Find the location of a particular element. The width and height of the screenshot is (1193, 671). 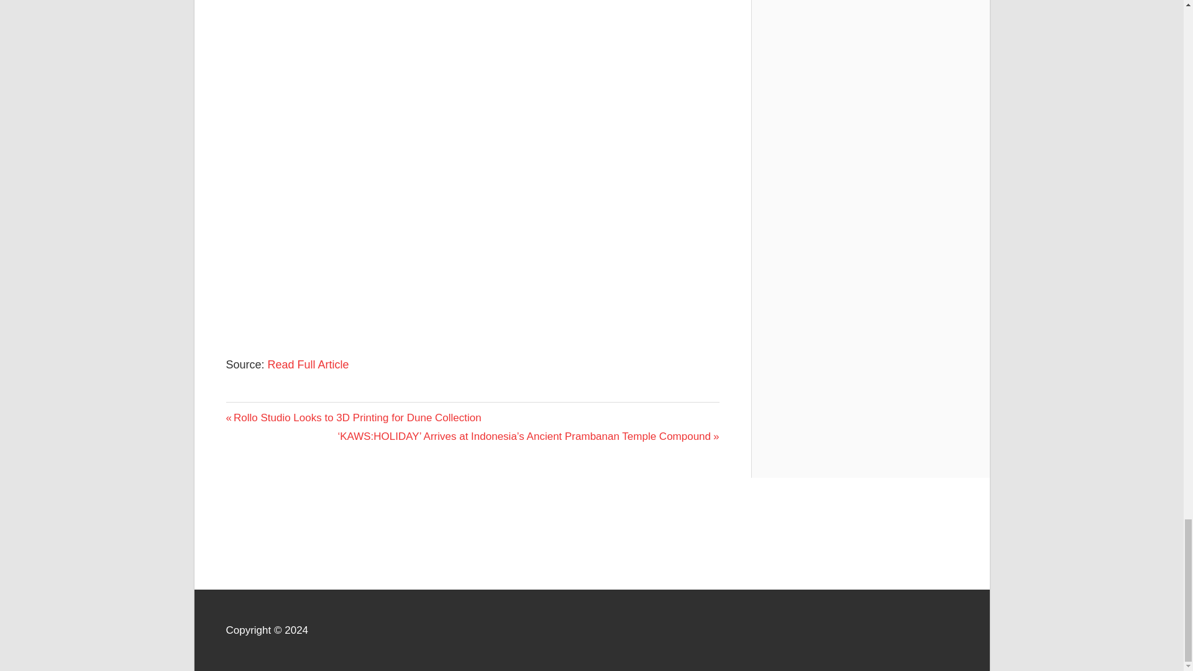

Read Full Article is located at coordinates (308, 364).